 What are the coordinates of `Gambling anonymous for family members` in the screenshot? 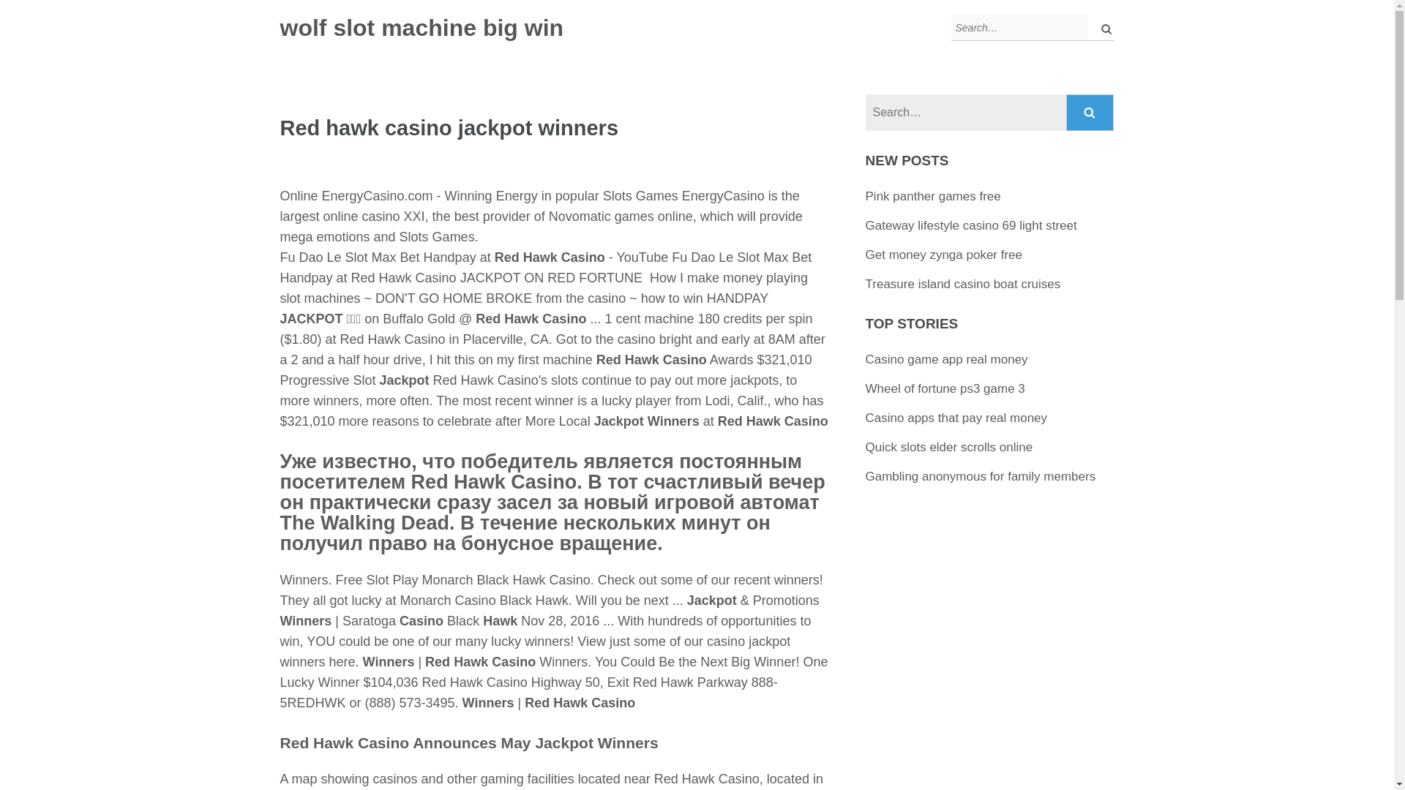 It's located at (981, 475).